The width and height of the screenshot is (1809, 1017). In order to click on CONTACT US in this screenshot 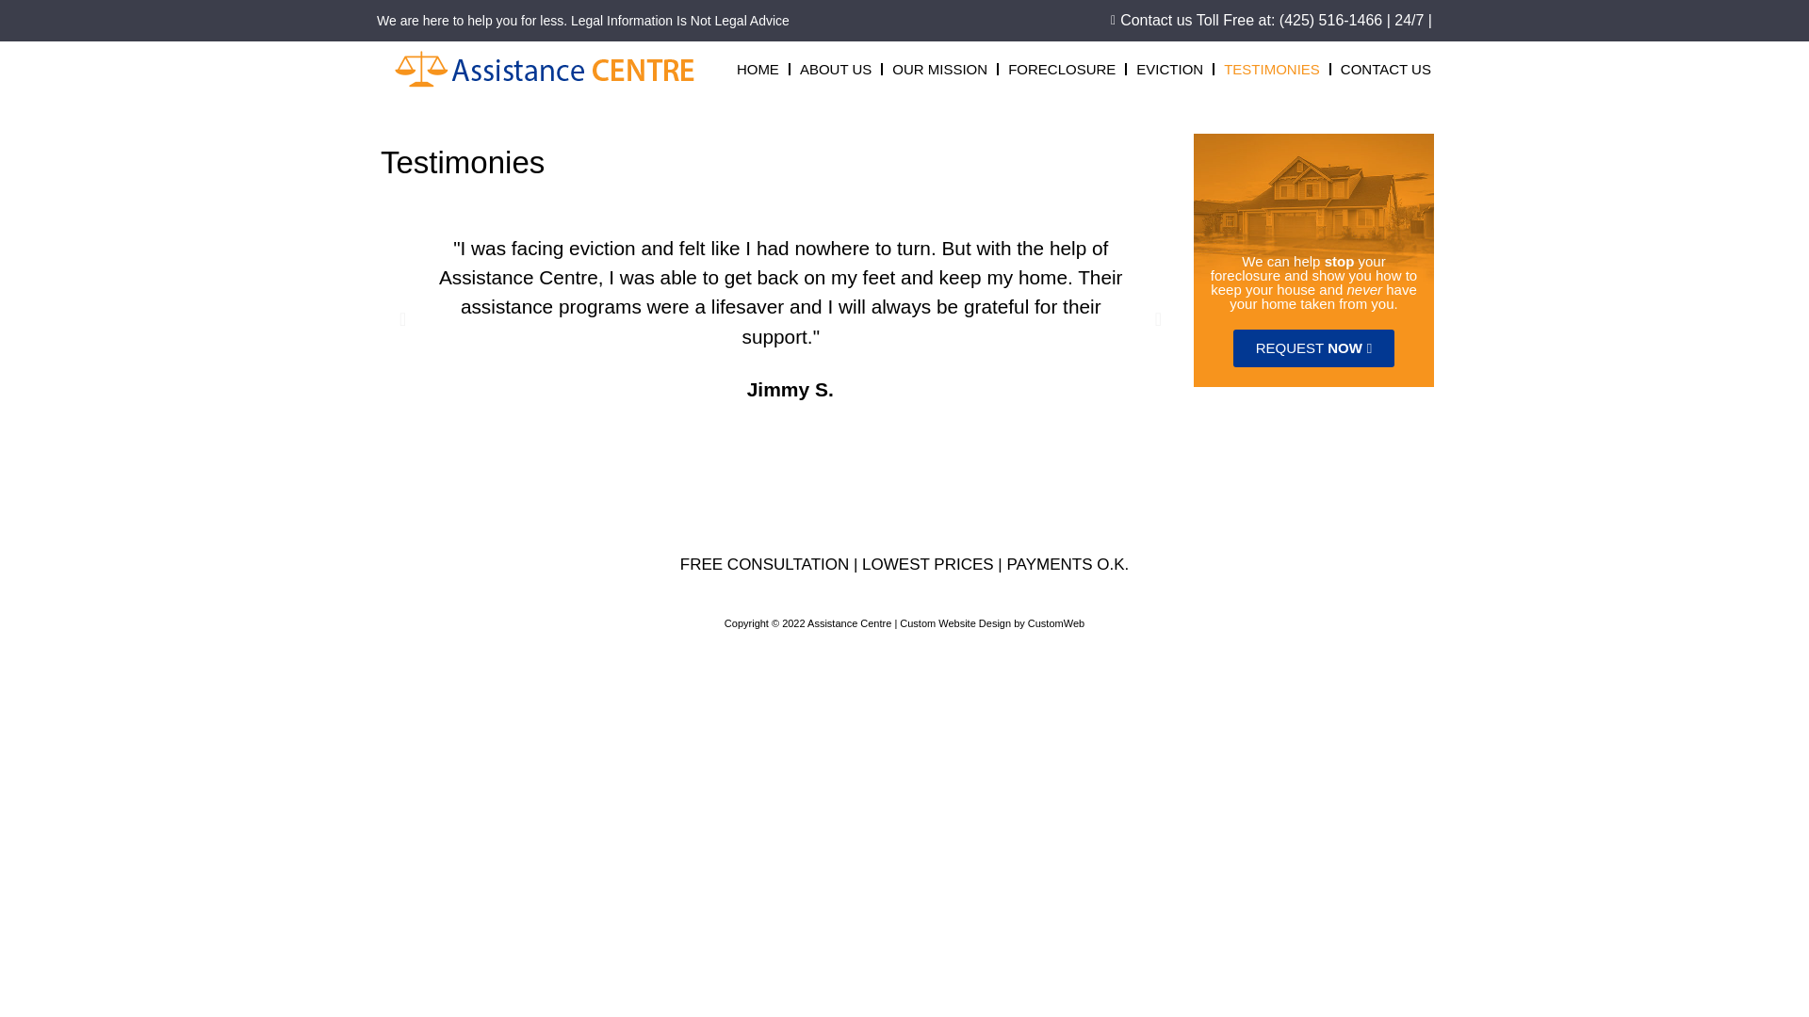, I will do `click(1386, 68)`.